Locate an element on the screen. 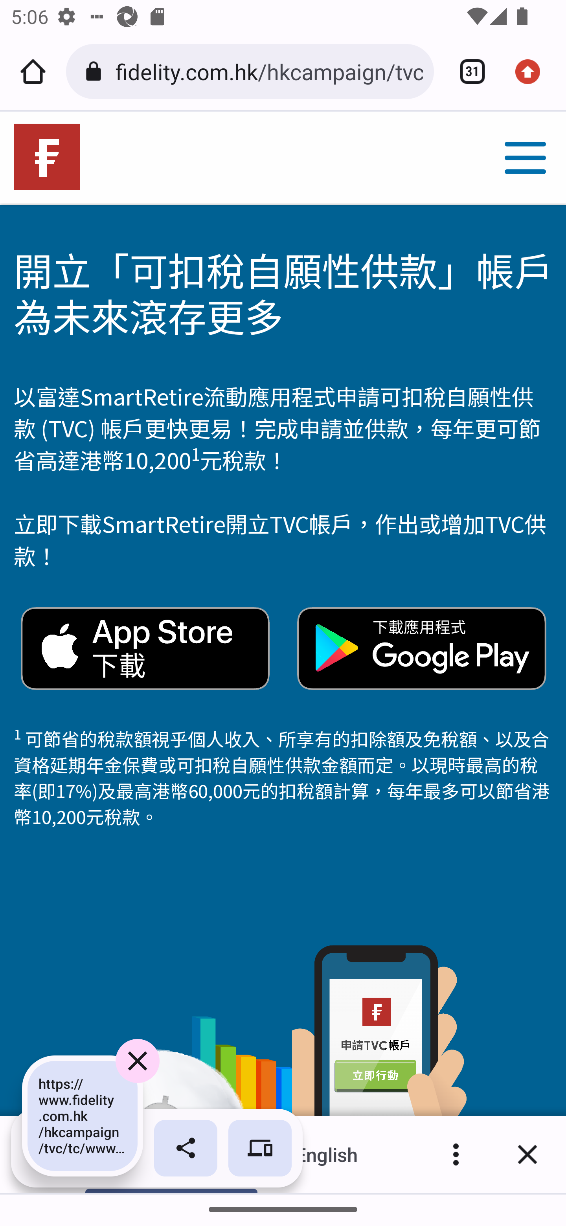  Connection is secure is located at coordinates (96, 72).